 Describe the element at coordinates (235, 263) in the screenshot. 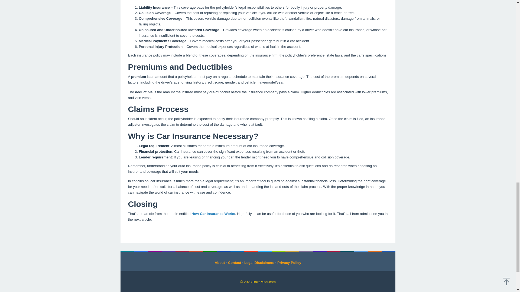

I see `Contact` at that location.